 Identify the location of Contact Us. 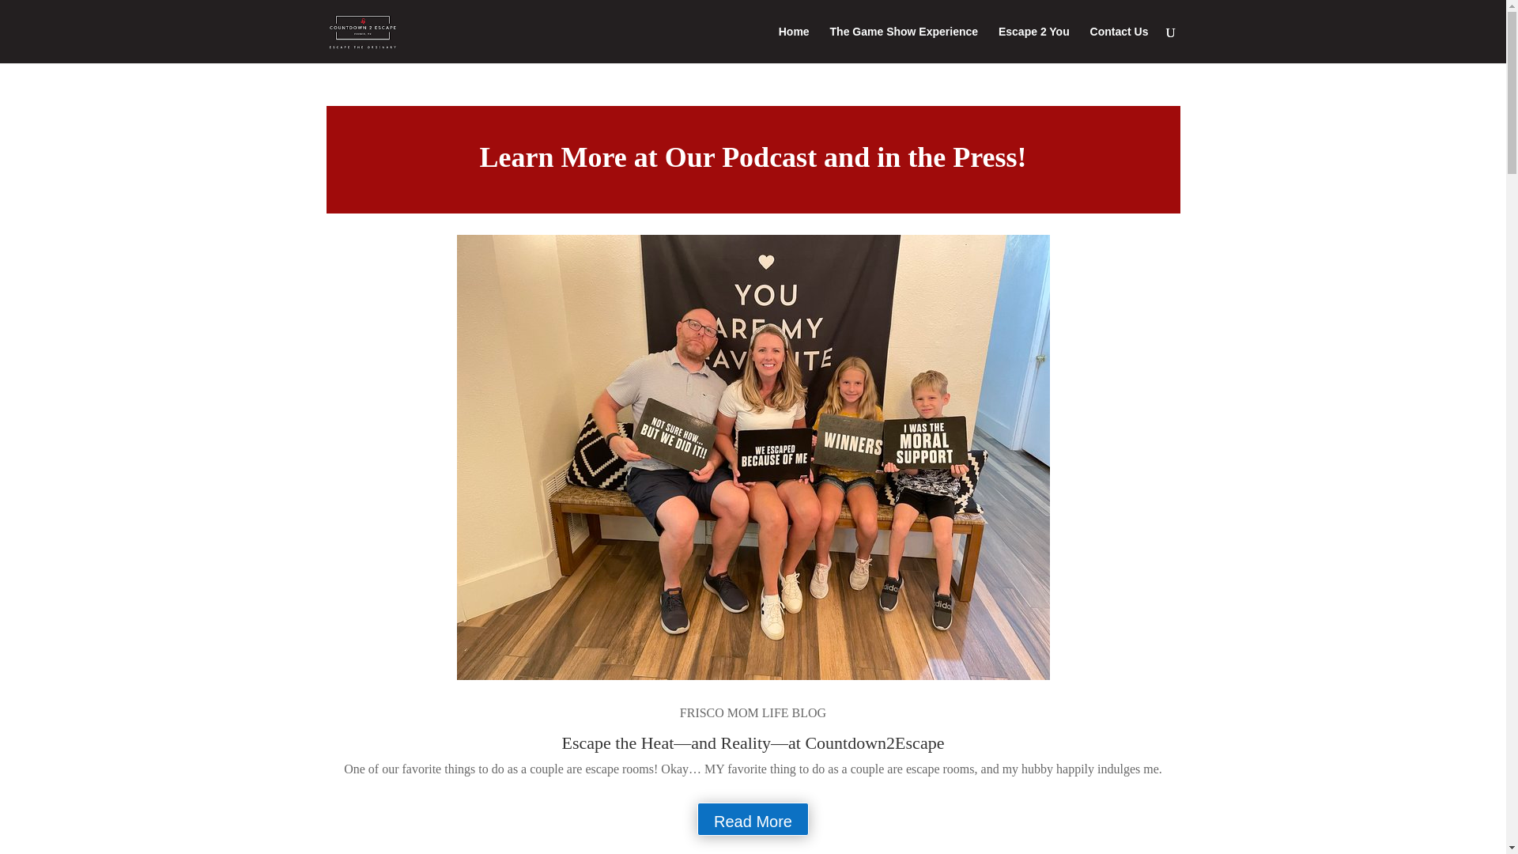
(1120, 44).